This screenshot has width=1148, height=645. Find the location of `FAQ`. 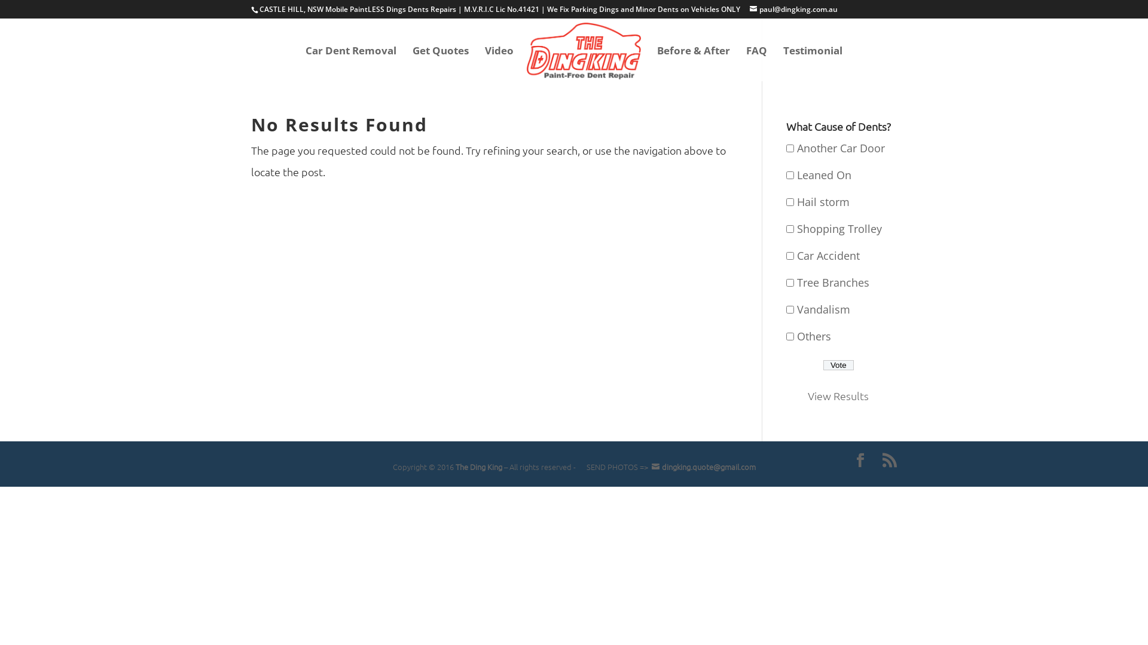

FAQ is located at coordinates (757, 63).